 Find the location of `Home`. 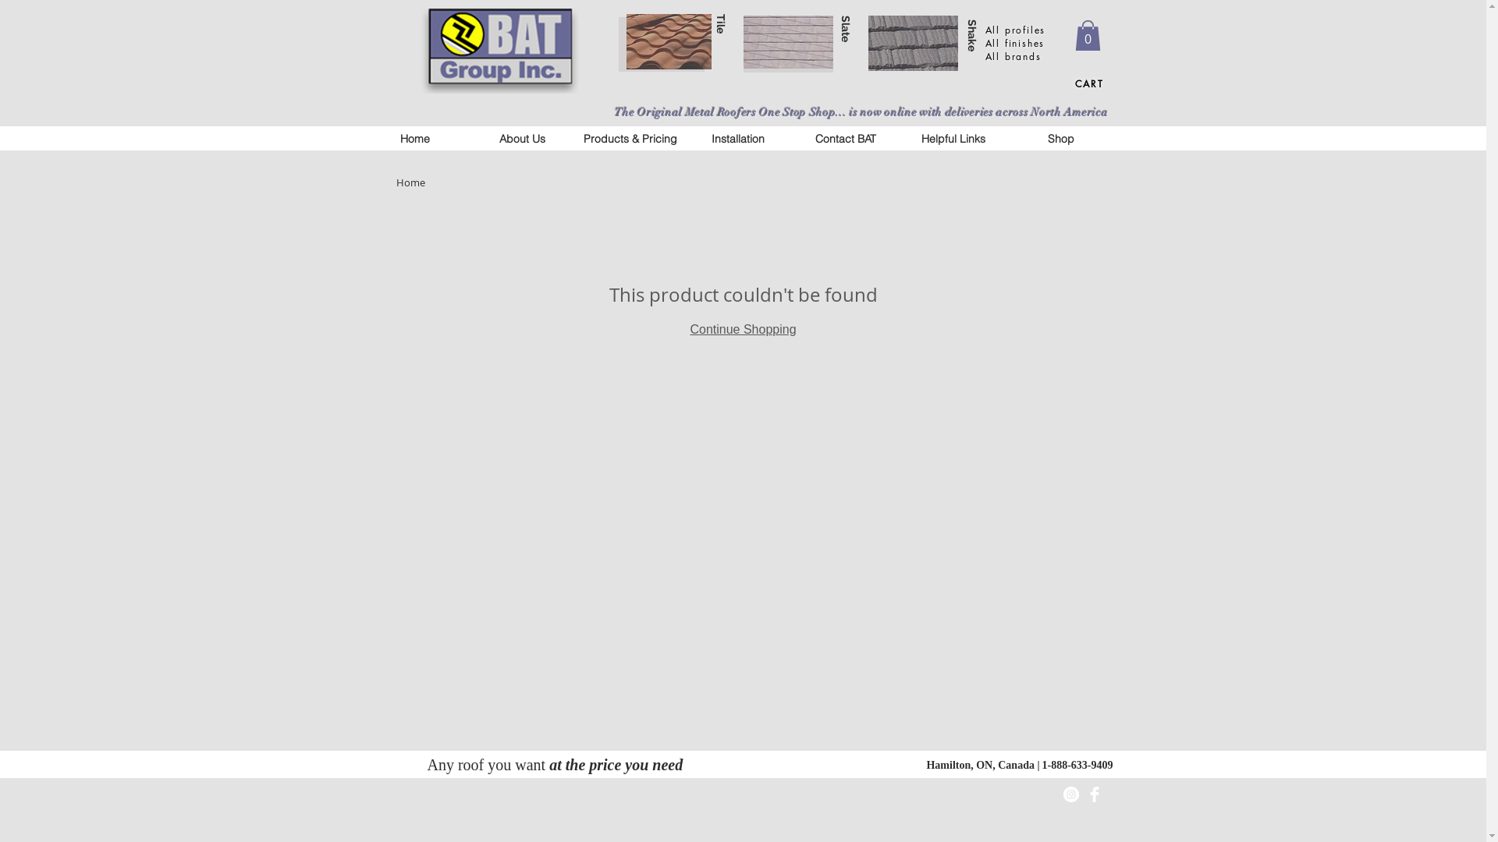

Home is located at coordinates (410, 182).